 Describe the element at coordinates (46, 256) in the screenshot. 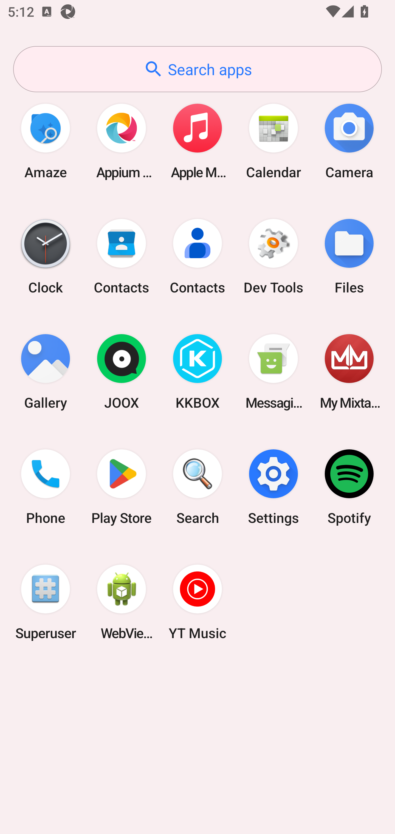

I see `Clock` at that location.